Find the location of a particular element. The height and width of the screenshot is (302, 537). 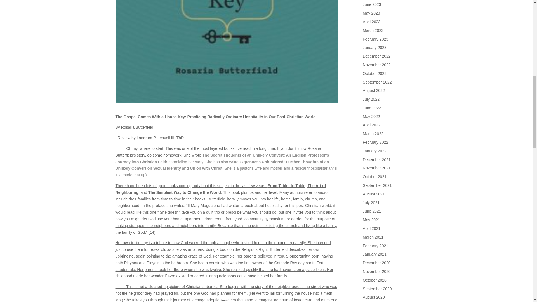

May 2023 is located at coordinates (371, 13).